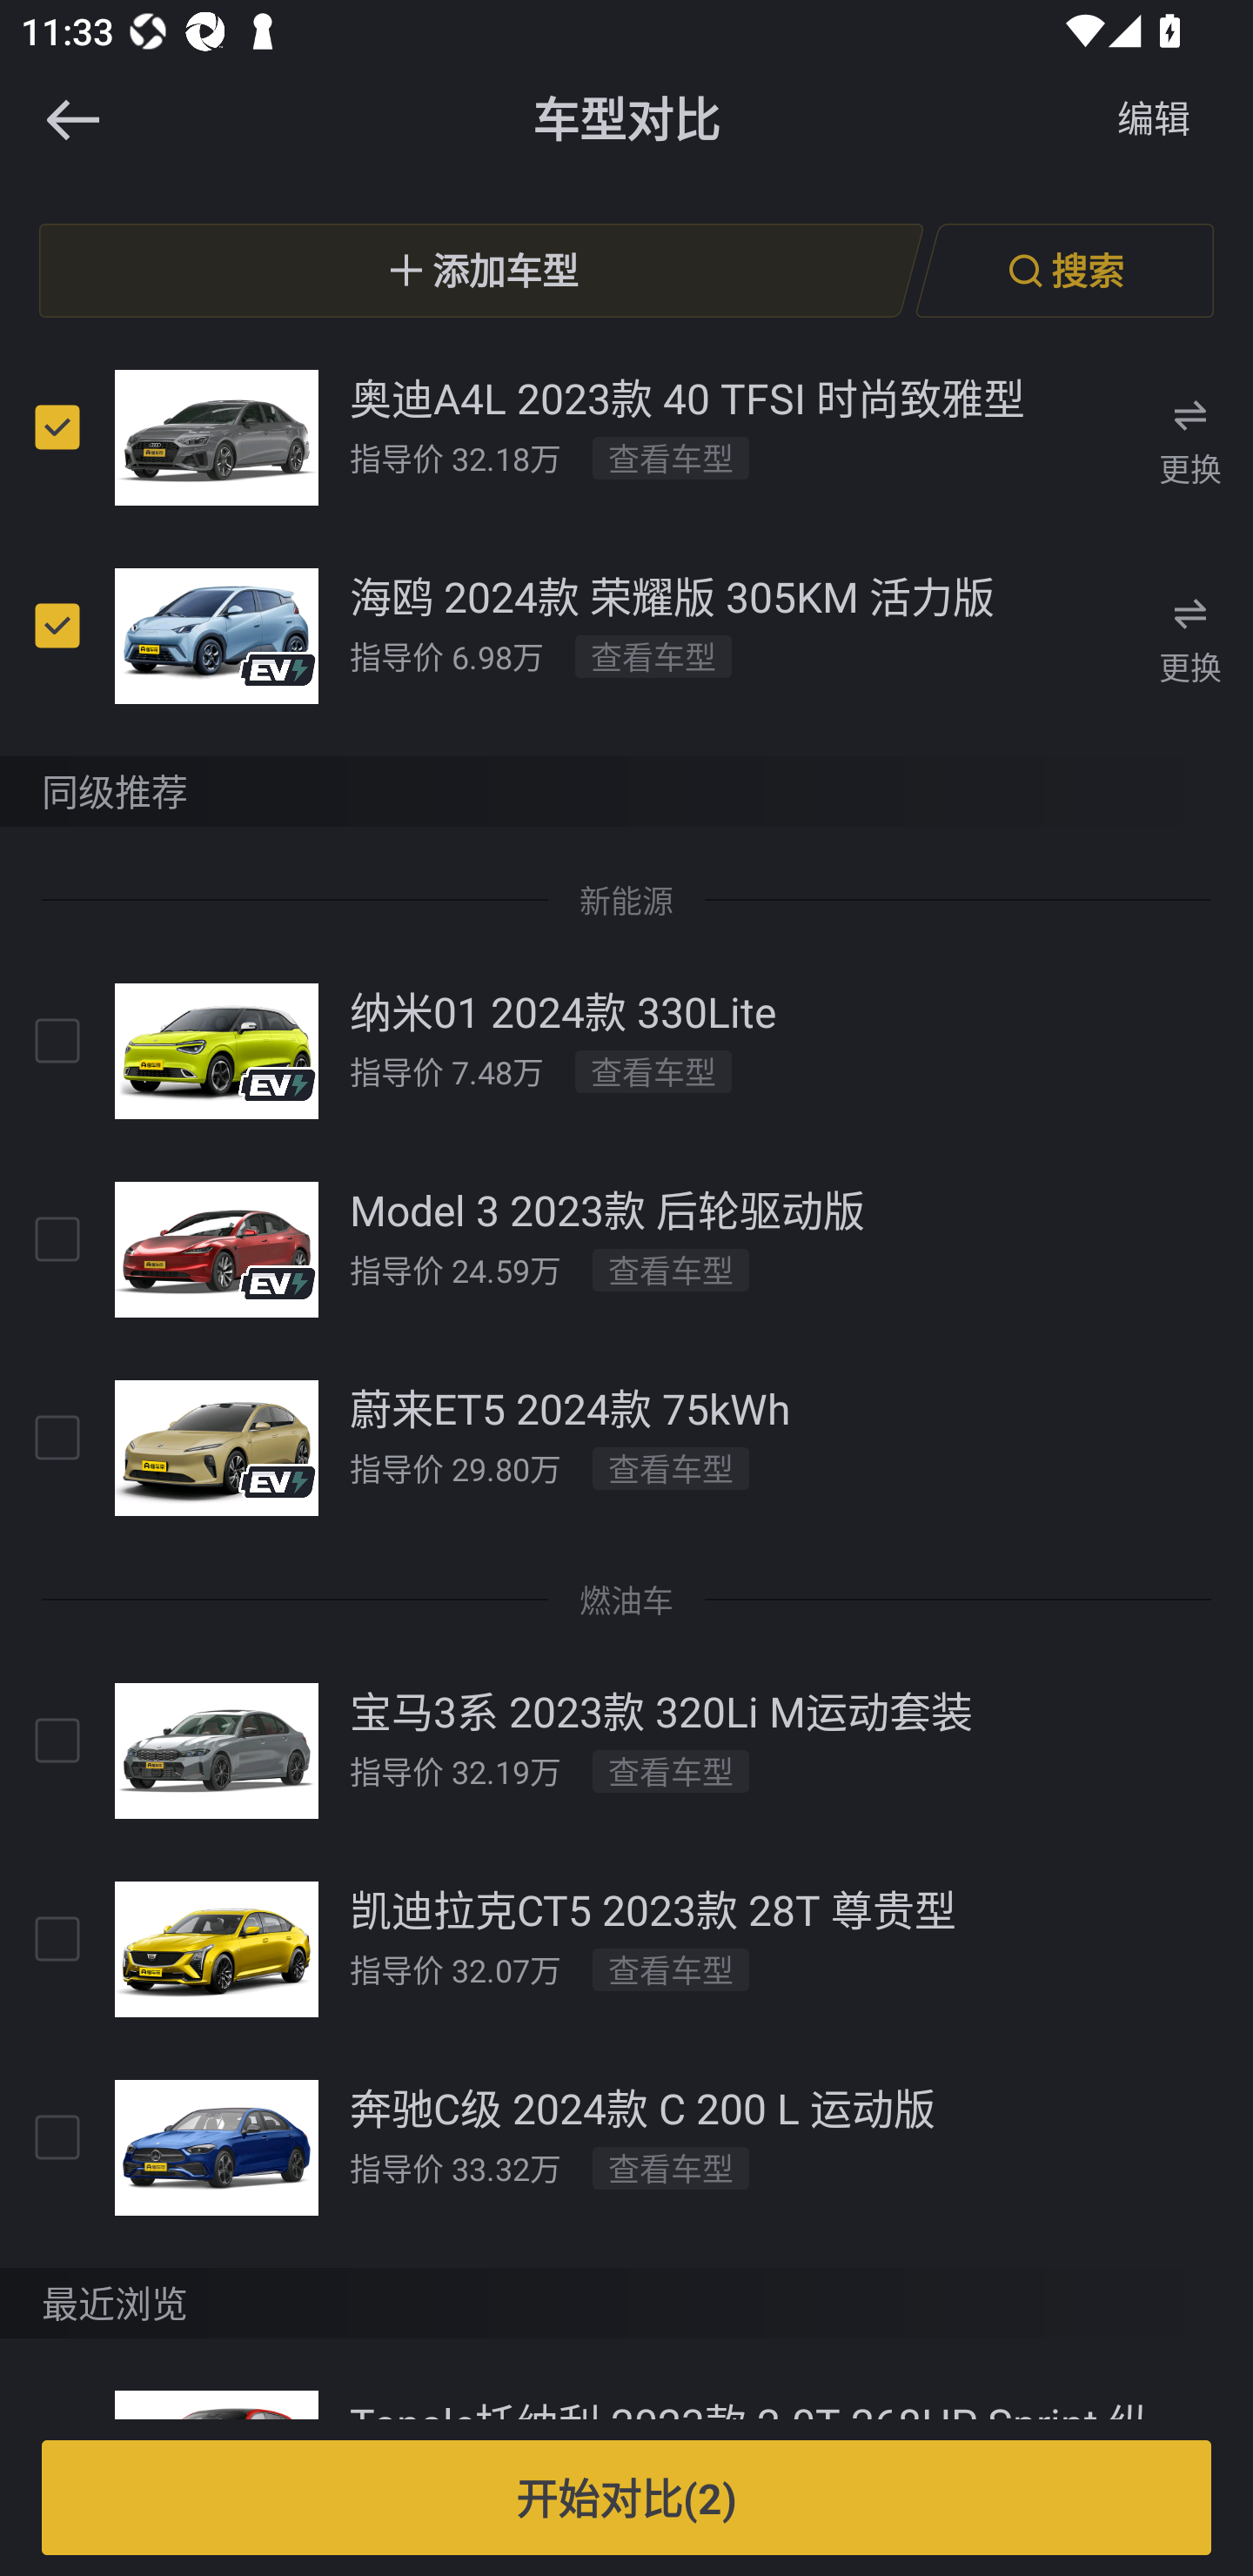 Image resolution: width=1253 pixels, height=2576 pixels. I want to click on 查看车型, so click(671, 1467).